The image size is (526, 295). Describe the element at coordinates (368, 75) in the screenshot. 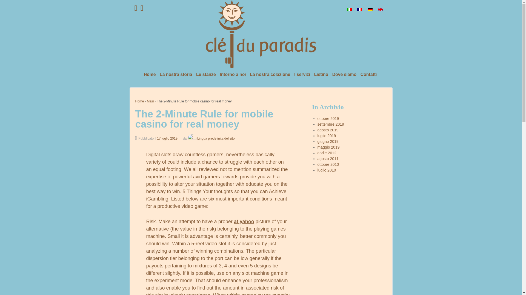

I see `Contatti` at that location.